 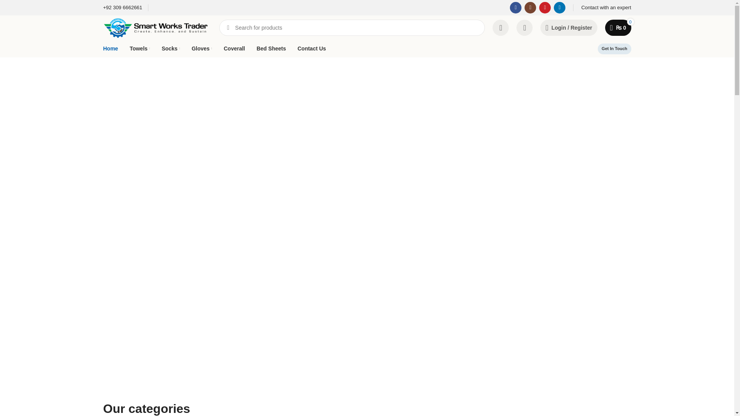 I want to click on Search, so click(x=228, y=27).